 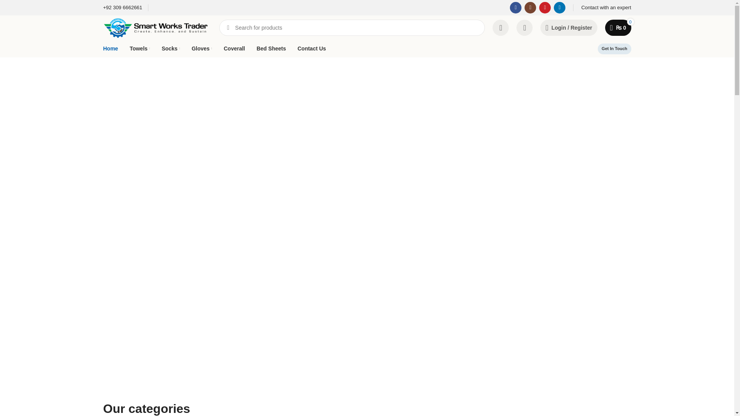 I want to click on Search, so click(x=228, y=27).